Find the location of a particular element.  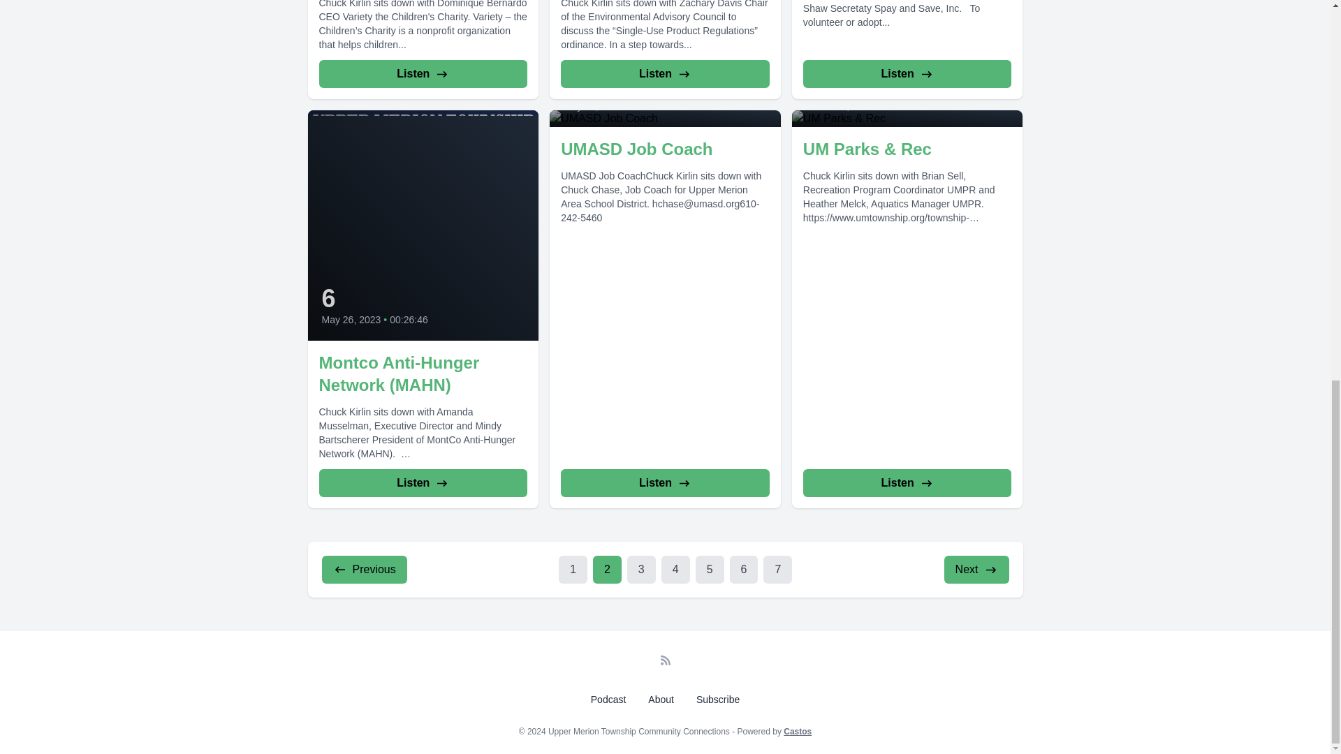

Previous is located at coordinates (363, 569).